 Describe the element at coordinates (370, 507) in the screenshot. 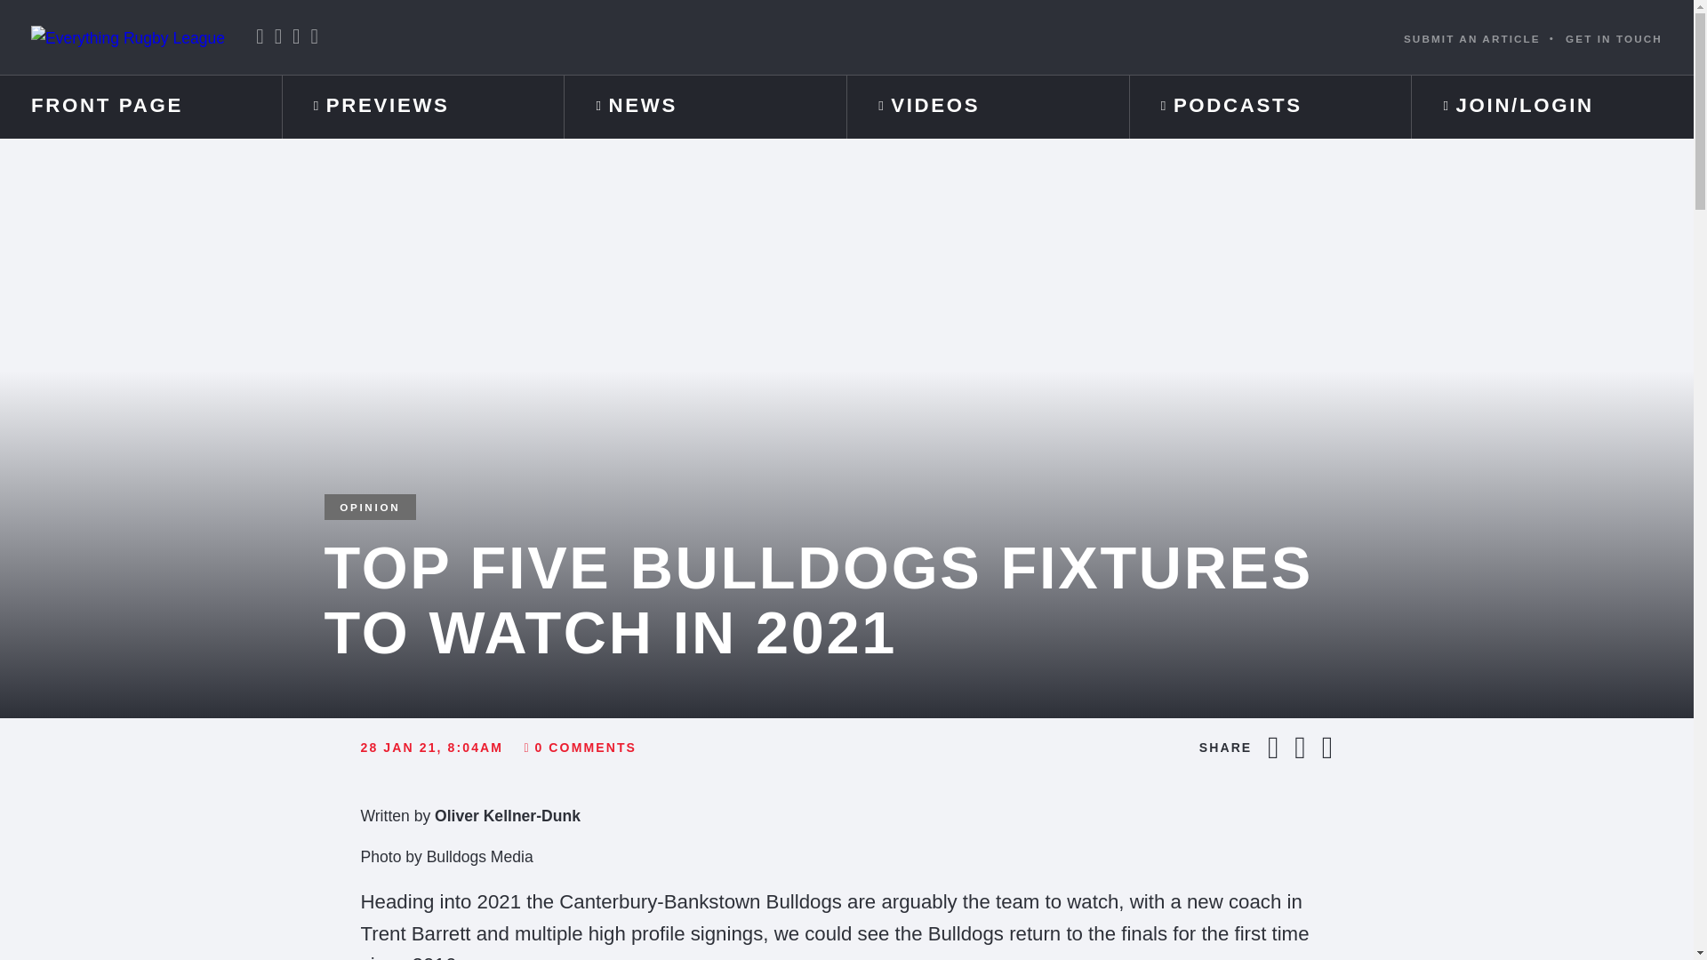

I see `OPINION` at that location.